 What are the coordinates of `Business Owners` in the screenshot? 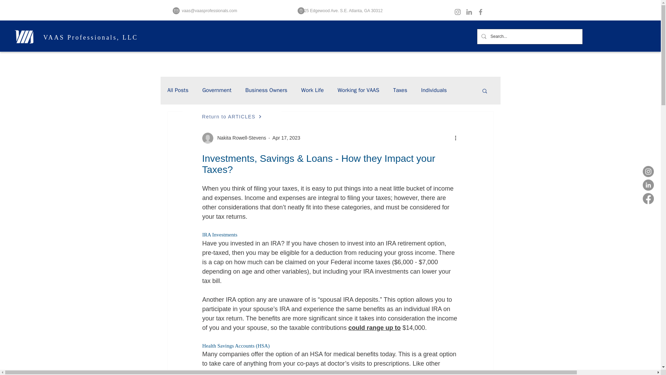 It's located at (266, 90).